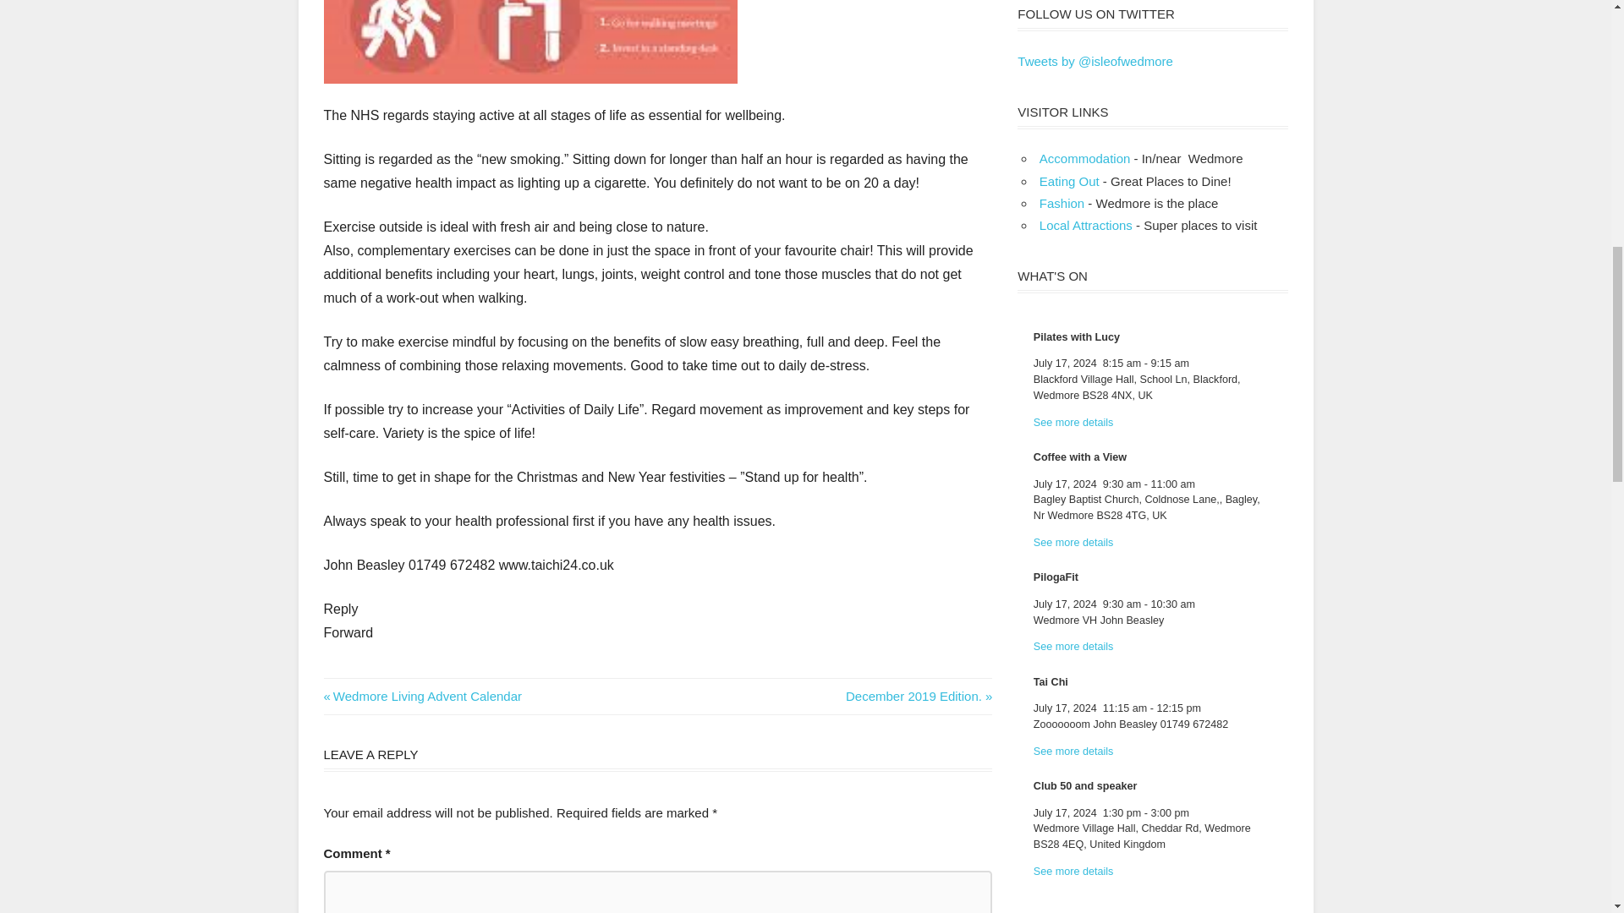 The image size is (1624, 913). What do you see at coordinates (1085, 225) in the screenshot?
I see `Accommodation` at bounding box center [1085, 225].